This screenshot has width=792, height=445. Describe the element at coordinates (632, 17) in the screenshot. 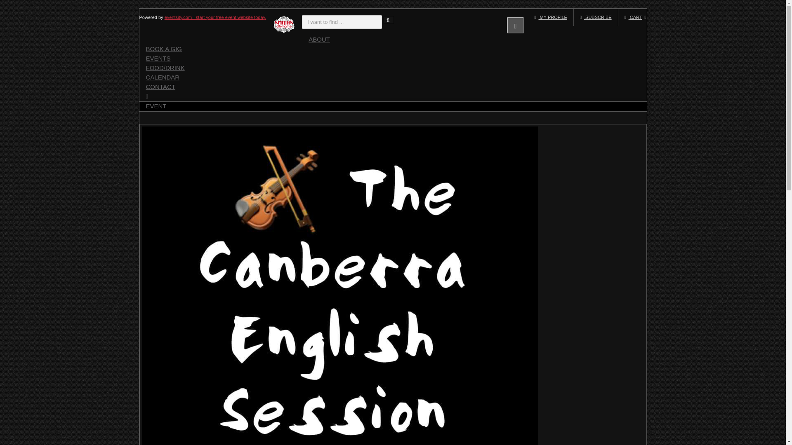

I see `CART` at that location.